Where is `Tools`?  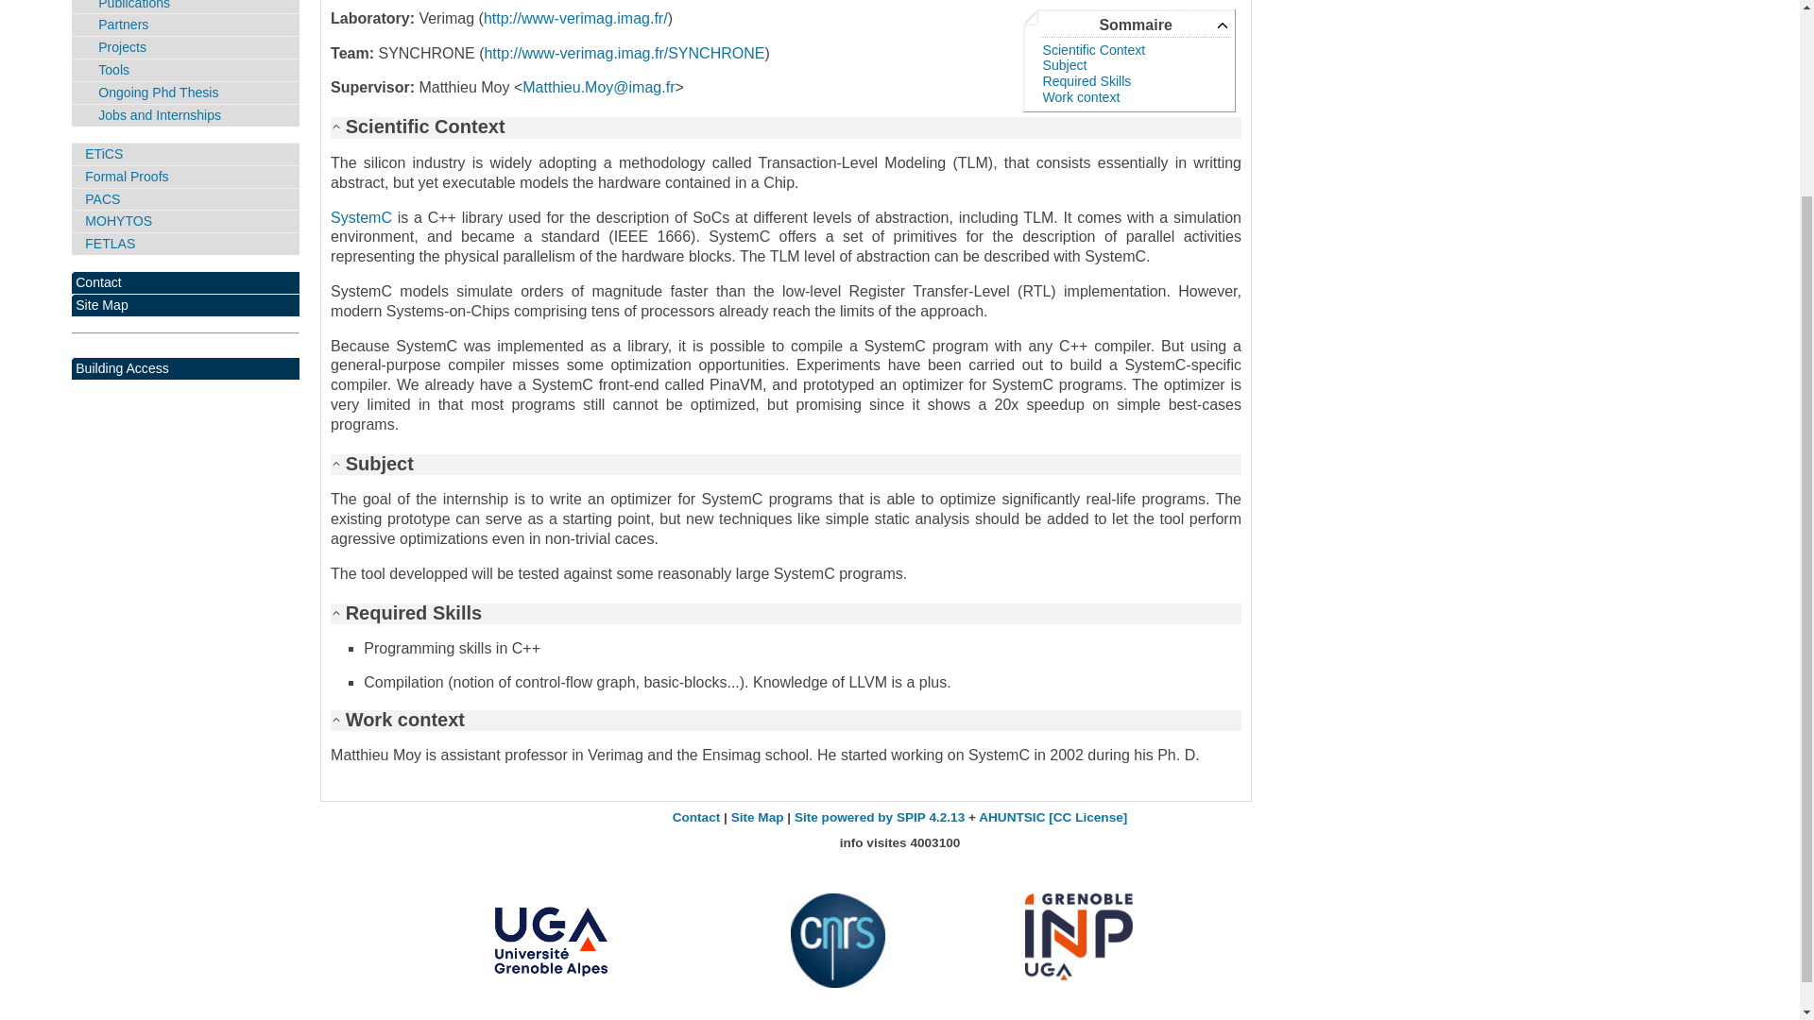
Tools is located at coordinates (185, 70).